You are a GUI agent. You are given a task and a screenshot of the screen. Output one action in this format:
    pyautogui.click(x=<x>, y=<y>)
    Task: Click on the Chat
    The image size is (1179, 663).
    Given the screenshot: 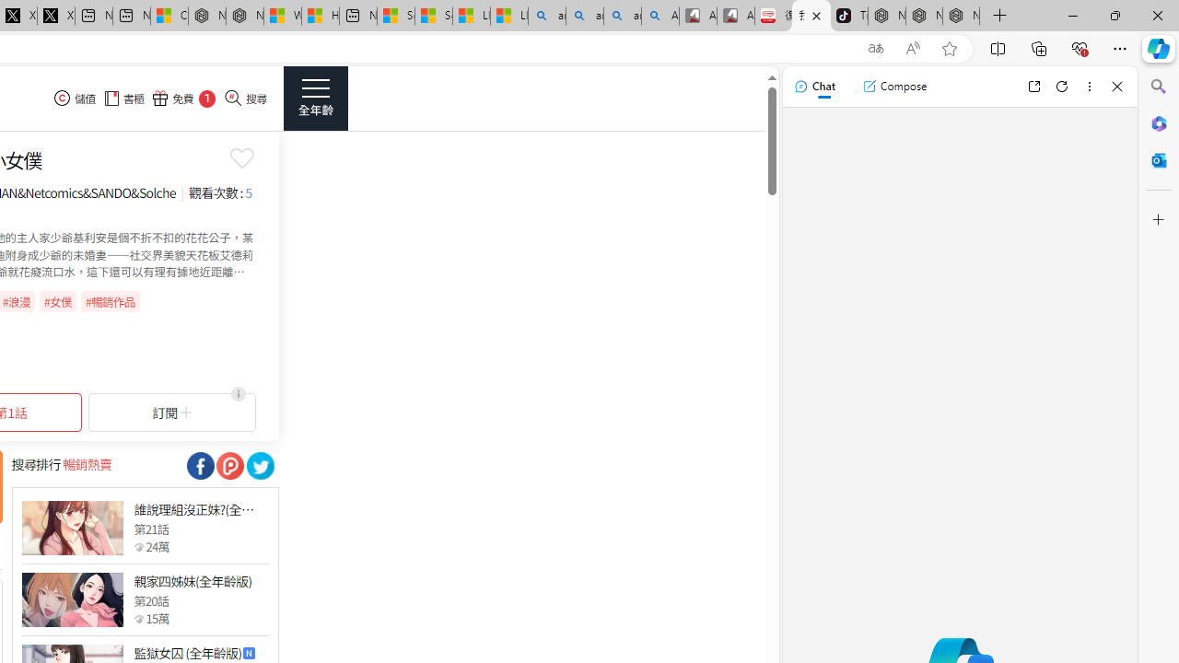 What is the action you would take?
    pyautogui.click(x=814, y=87)
    